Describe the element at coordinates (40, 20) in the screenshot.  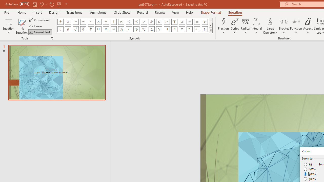
I see `Professional` at that location.